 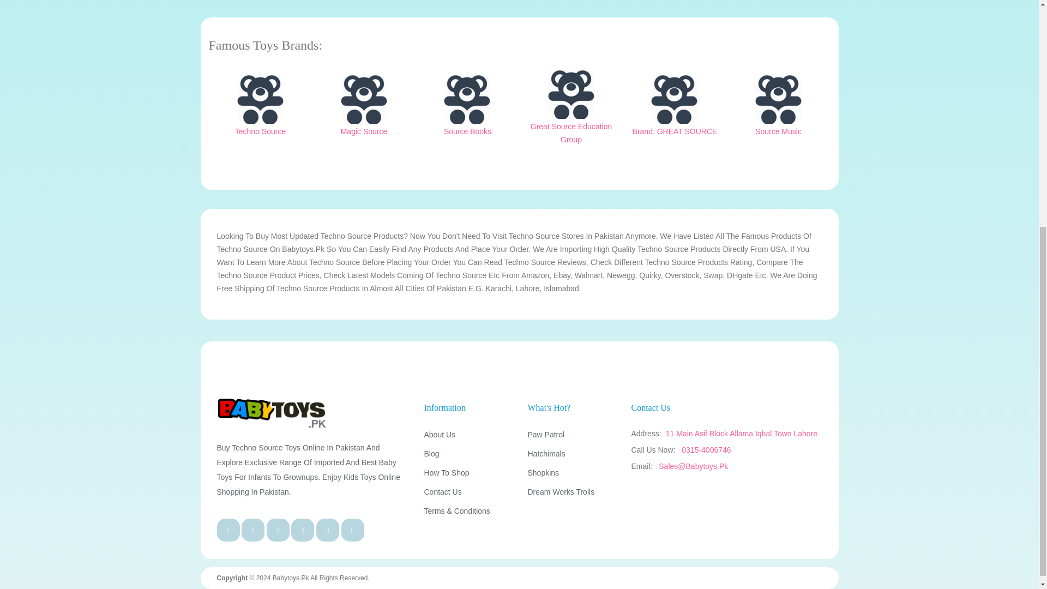 I want to click on Brand: GREAT SOURCE, so click(x=675, y=99).